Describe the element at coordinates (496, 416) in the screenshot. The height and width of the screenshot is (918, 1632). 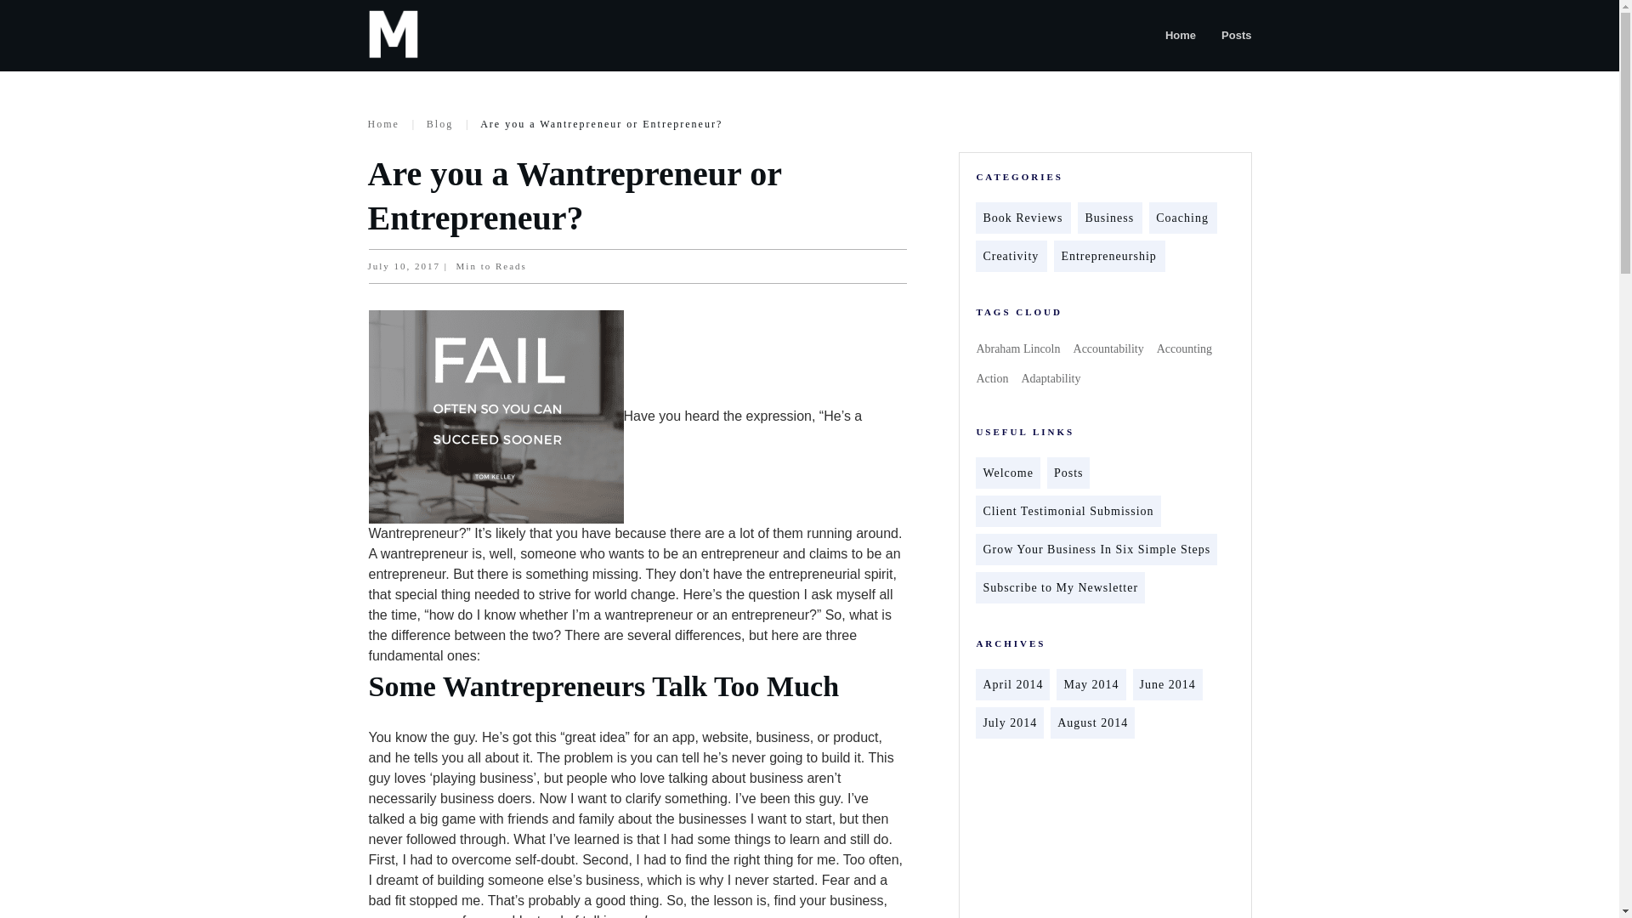
I see `Wantrepreneur vs. Entrepreneur` at that location.